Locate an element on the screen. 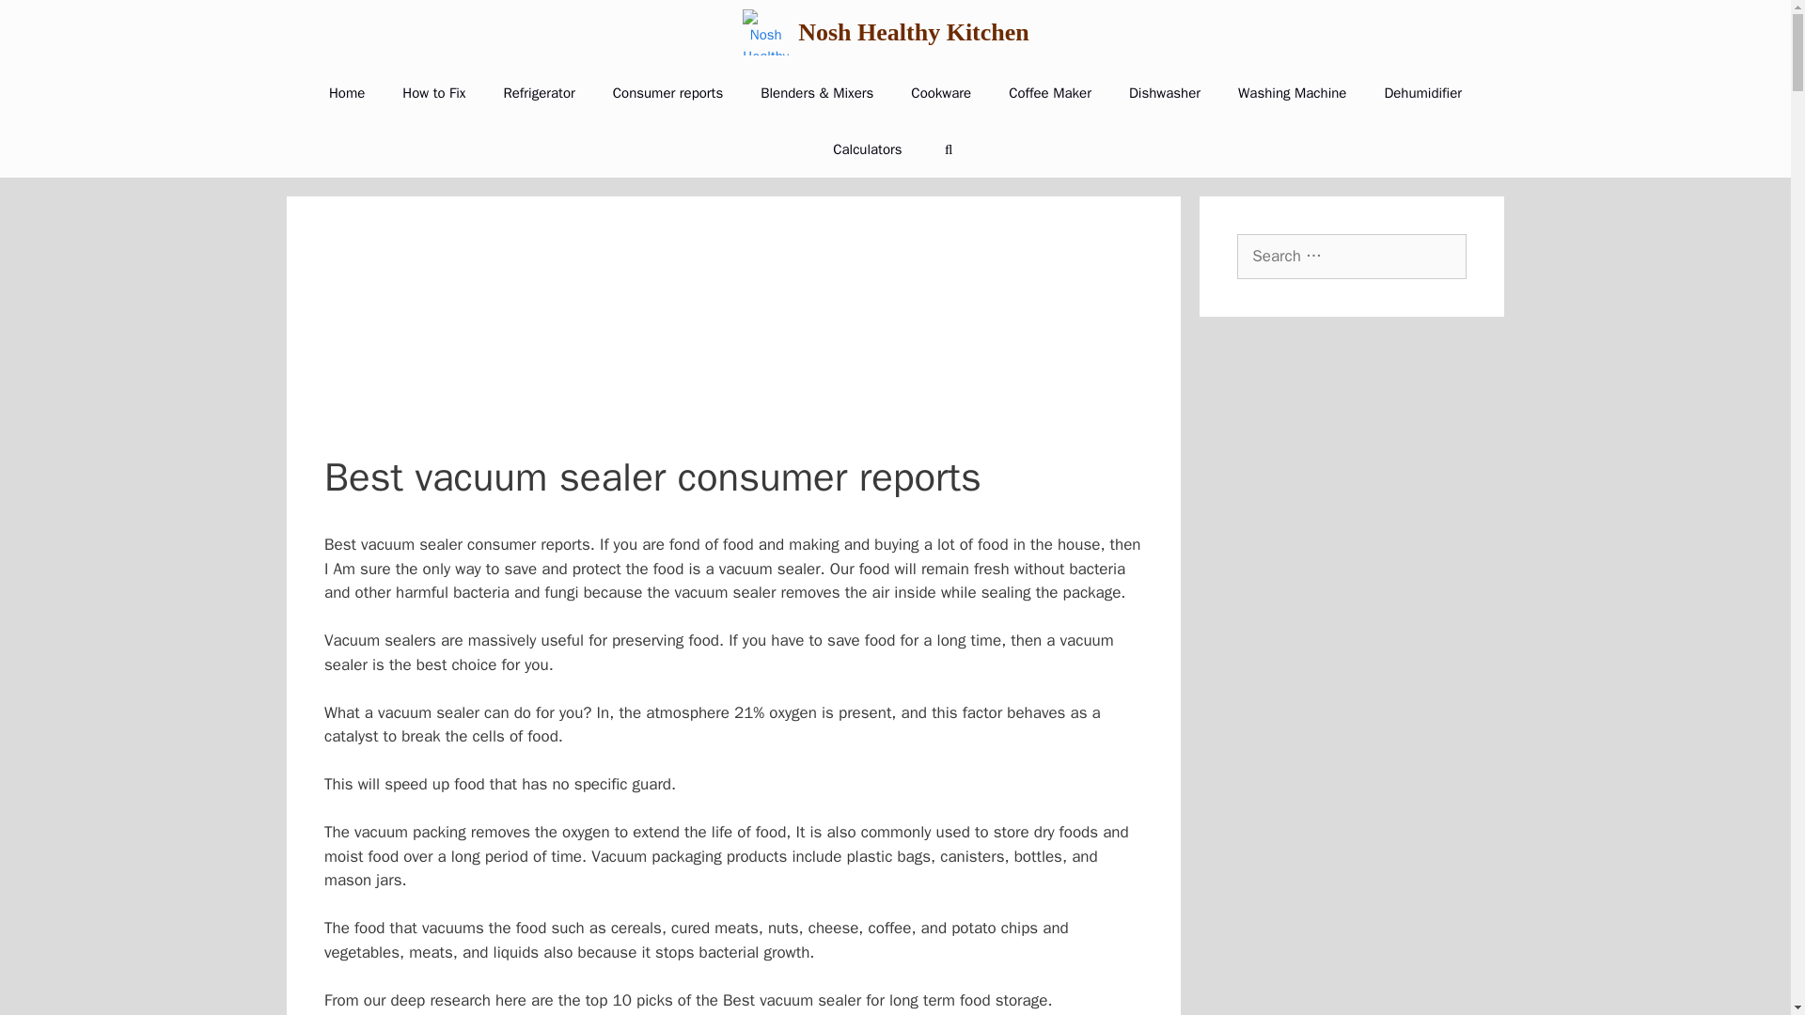 This screenshot has width=1805, height=1015. Coffee Maker is located at coordinates (1049, 92).